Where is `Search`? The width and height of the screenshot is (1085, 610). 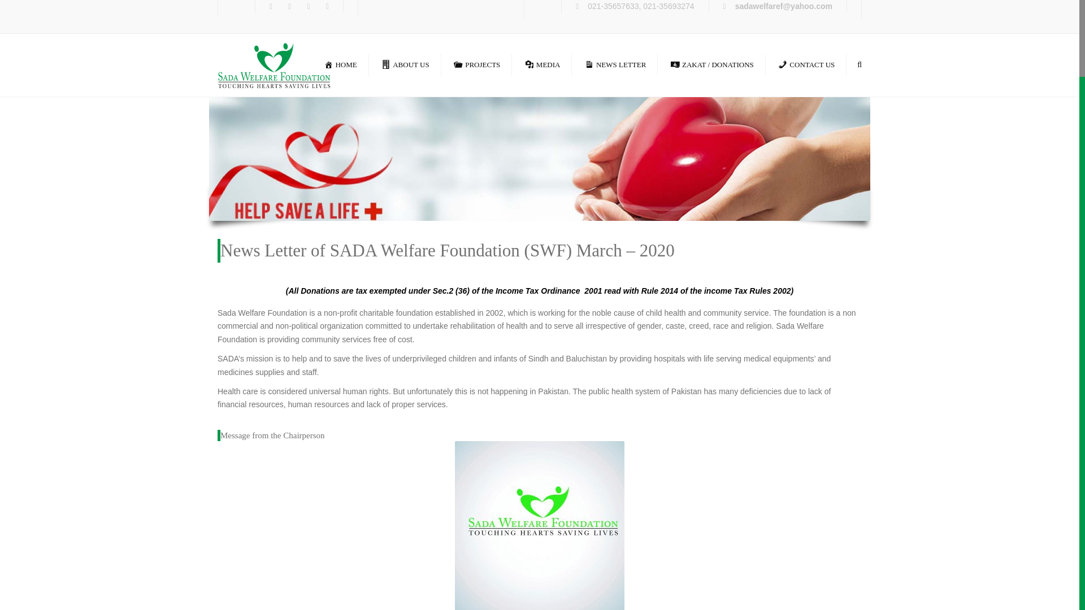
Search is located at coordinates (859, 65).